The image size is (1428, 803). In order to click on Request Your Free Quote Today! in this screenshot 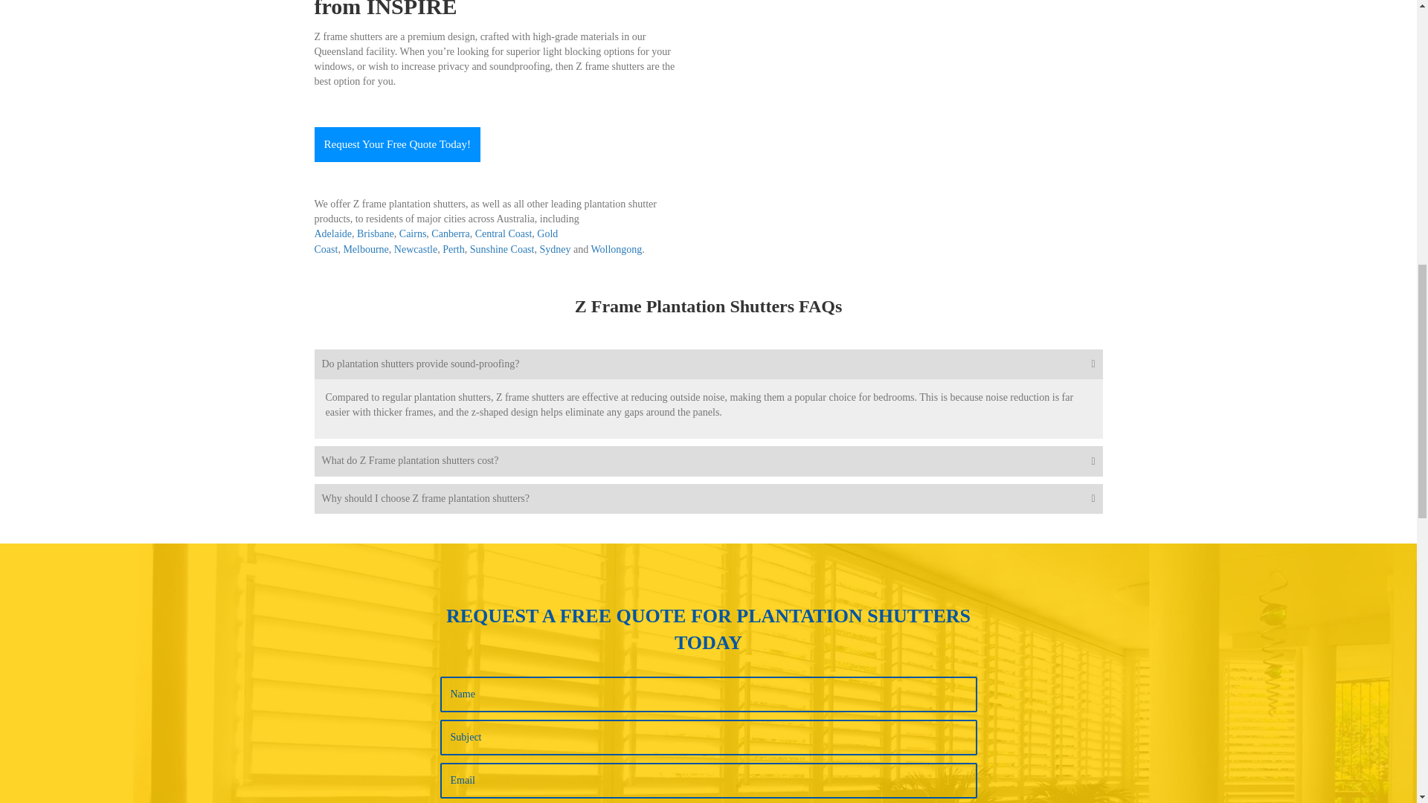, I will do `click(397, 144)`.